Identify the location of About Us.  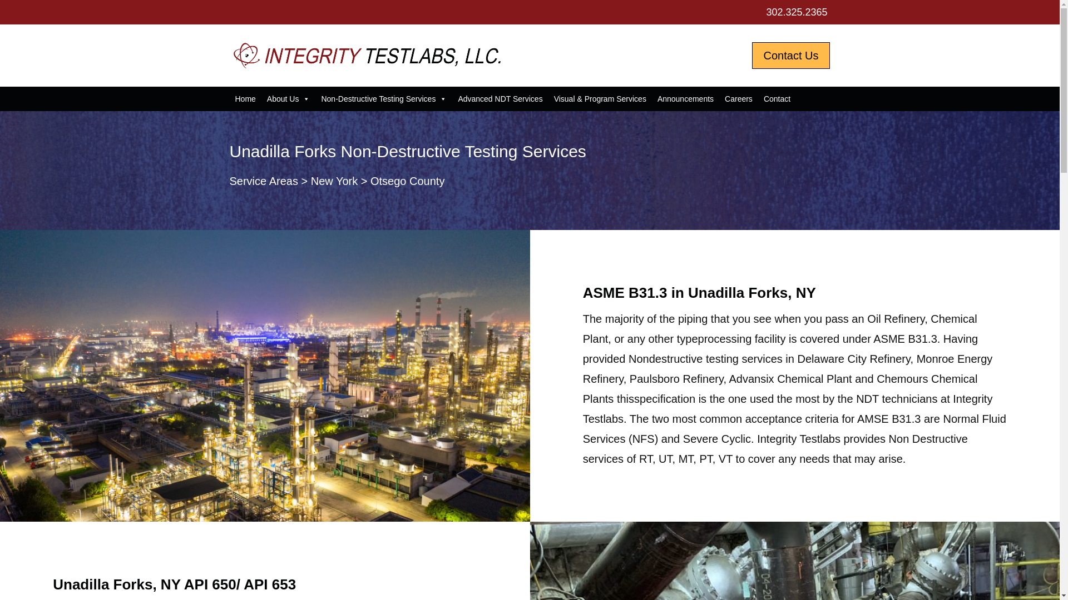
(289, 98).